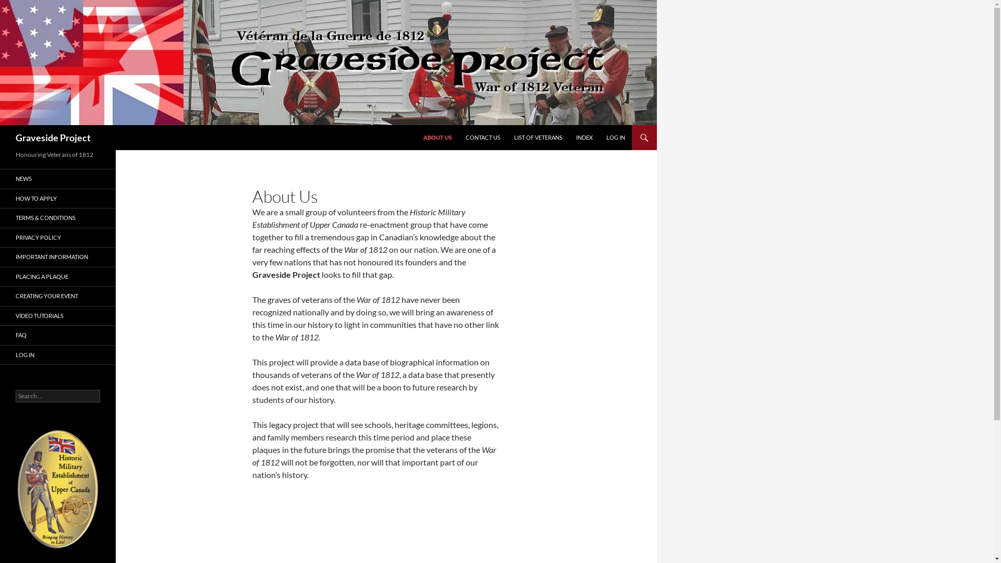 The width and height of the screenshot is (1001, 563). Describe the element at coordinates (58, 296) in the screenshot. I see `CREATING YOUR EVENT` at that location.